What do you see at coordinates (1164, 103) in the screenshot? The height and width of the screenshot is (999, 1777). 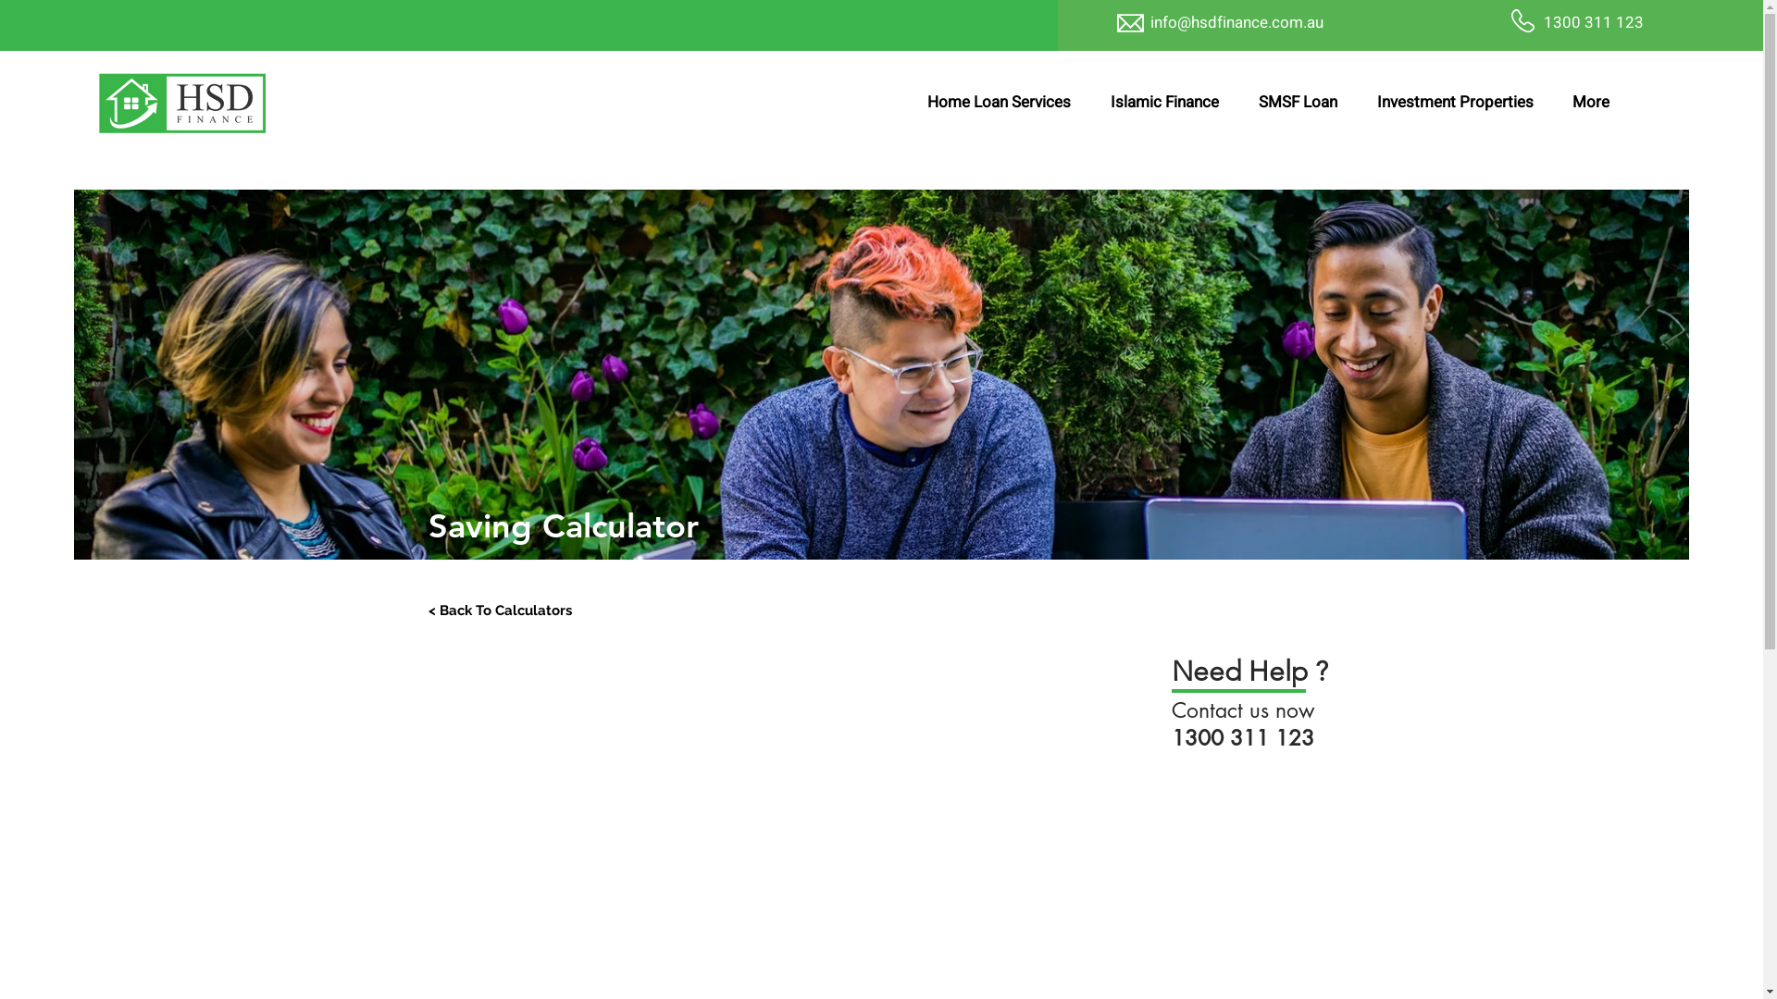 I see `Islamic Finance` at bounding box center [1164, 103].